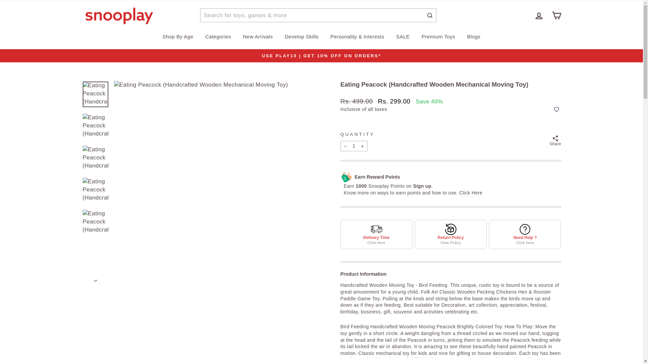  What do you see at coordinates (555, 141) in the screenshot?
I see `Share on Facebook` at bounding box center [555, 141].